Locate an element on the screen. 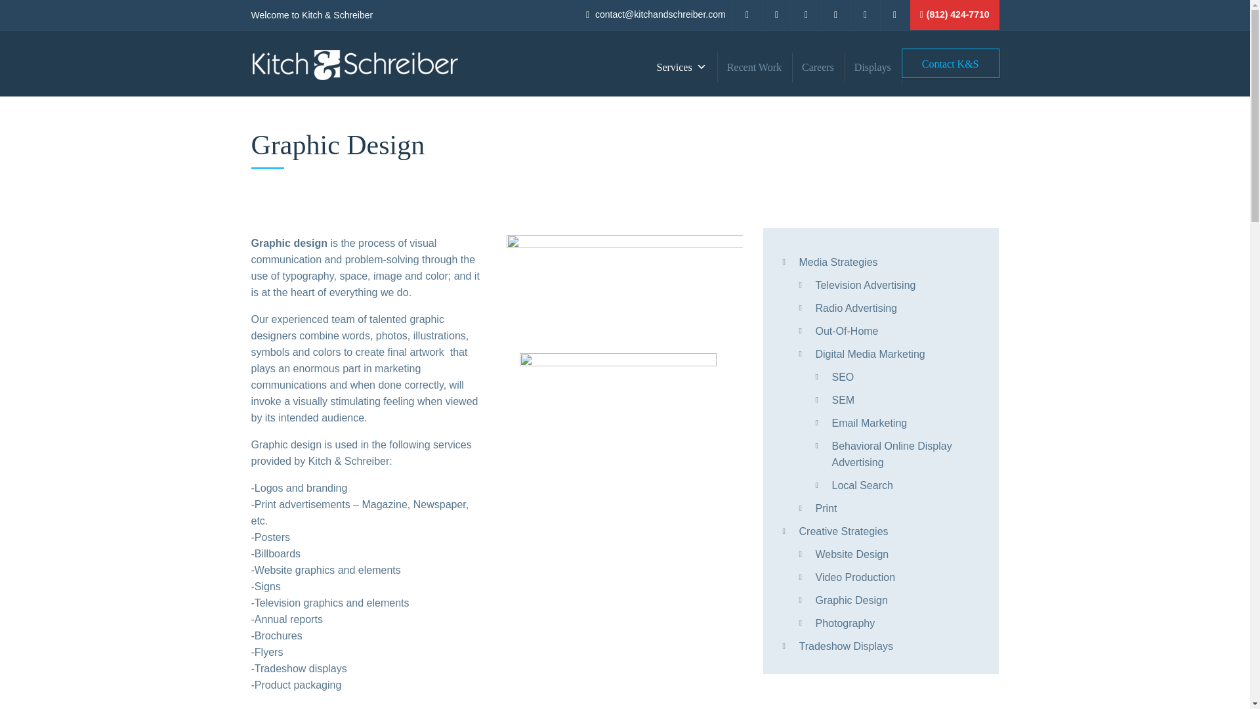 The height and width of the screenshot is (709, 1260). google-plus is located at coordinates (836, 14).